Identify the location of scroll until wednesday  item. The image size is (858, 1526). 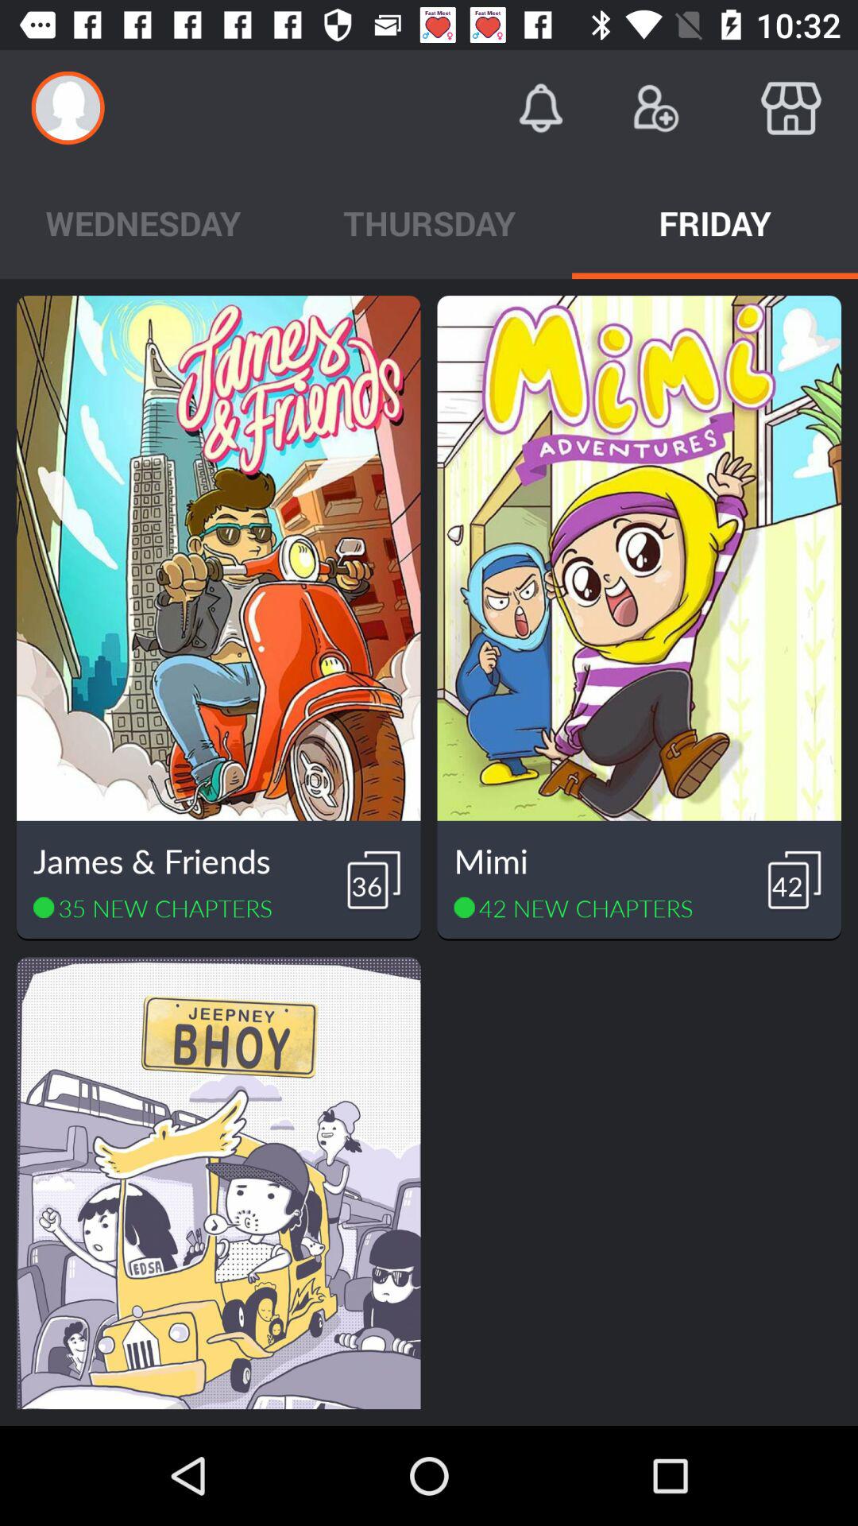
(143, 223).